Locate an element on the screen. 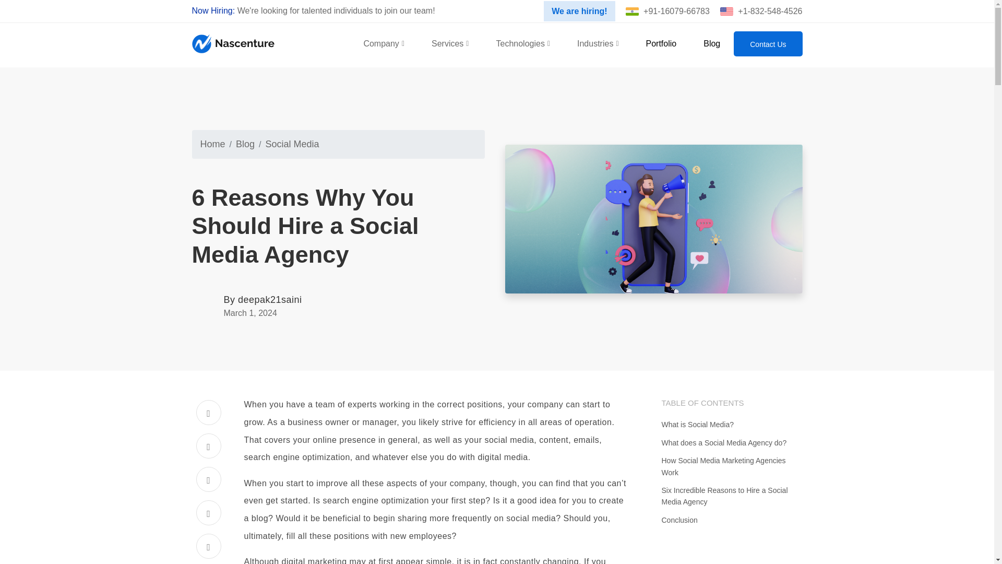 The height and width of the screenshot is (564, 1002). How Social Media Marketing Agencies Work is located at coordinates (732, 466).